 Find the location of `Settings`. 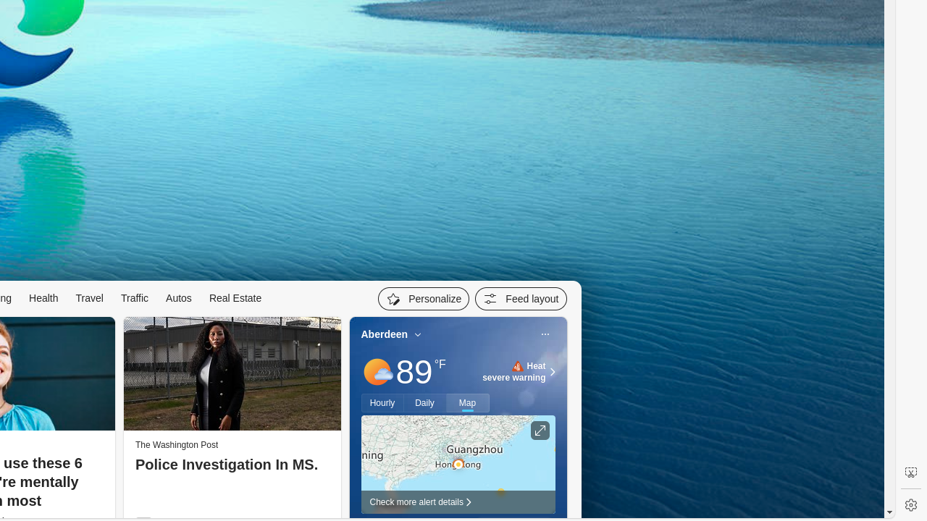

Settings is located at coordinates (911, 505).